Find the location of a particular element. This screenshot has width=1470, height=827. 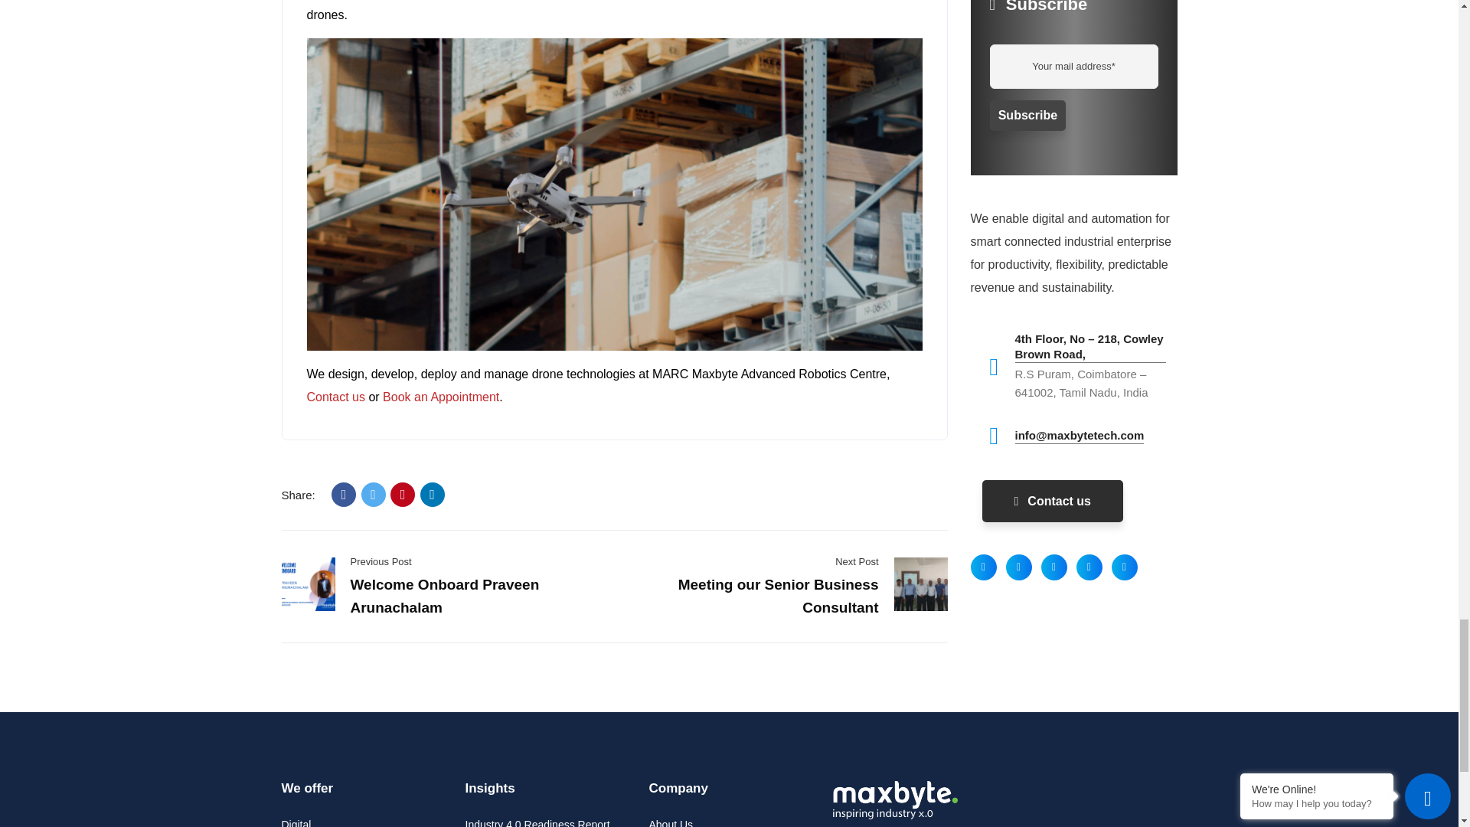

LinkedIn is located at coordinates (433, 495).